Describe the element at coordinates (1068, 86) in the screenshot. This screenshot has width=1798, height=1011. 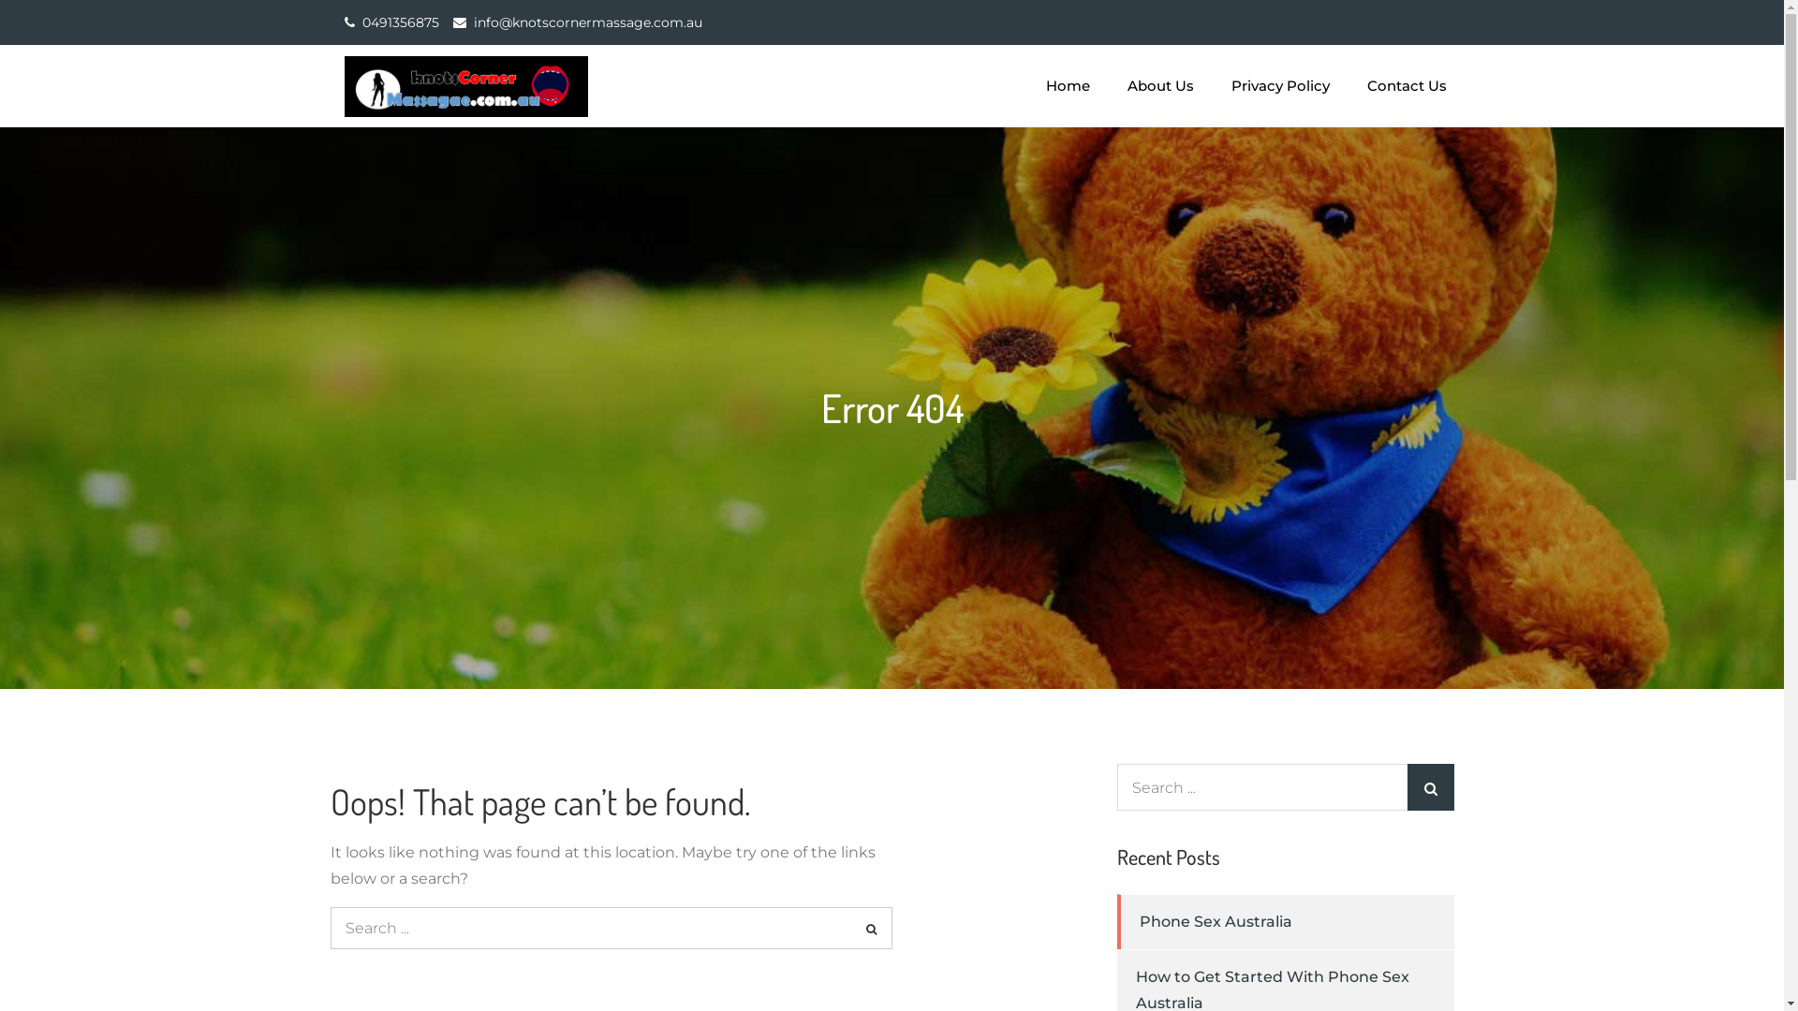
I see `Home` at that location.